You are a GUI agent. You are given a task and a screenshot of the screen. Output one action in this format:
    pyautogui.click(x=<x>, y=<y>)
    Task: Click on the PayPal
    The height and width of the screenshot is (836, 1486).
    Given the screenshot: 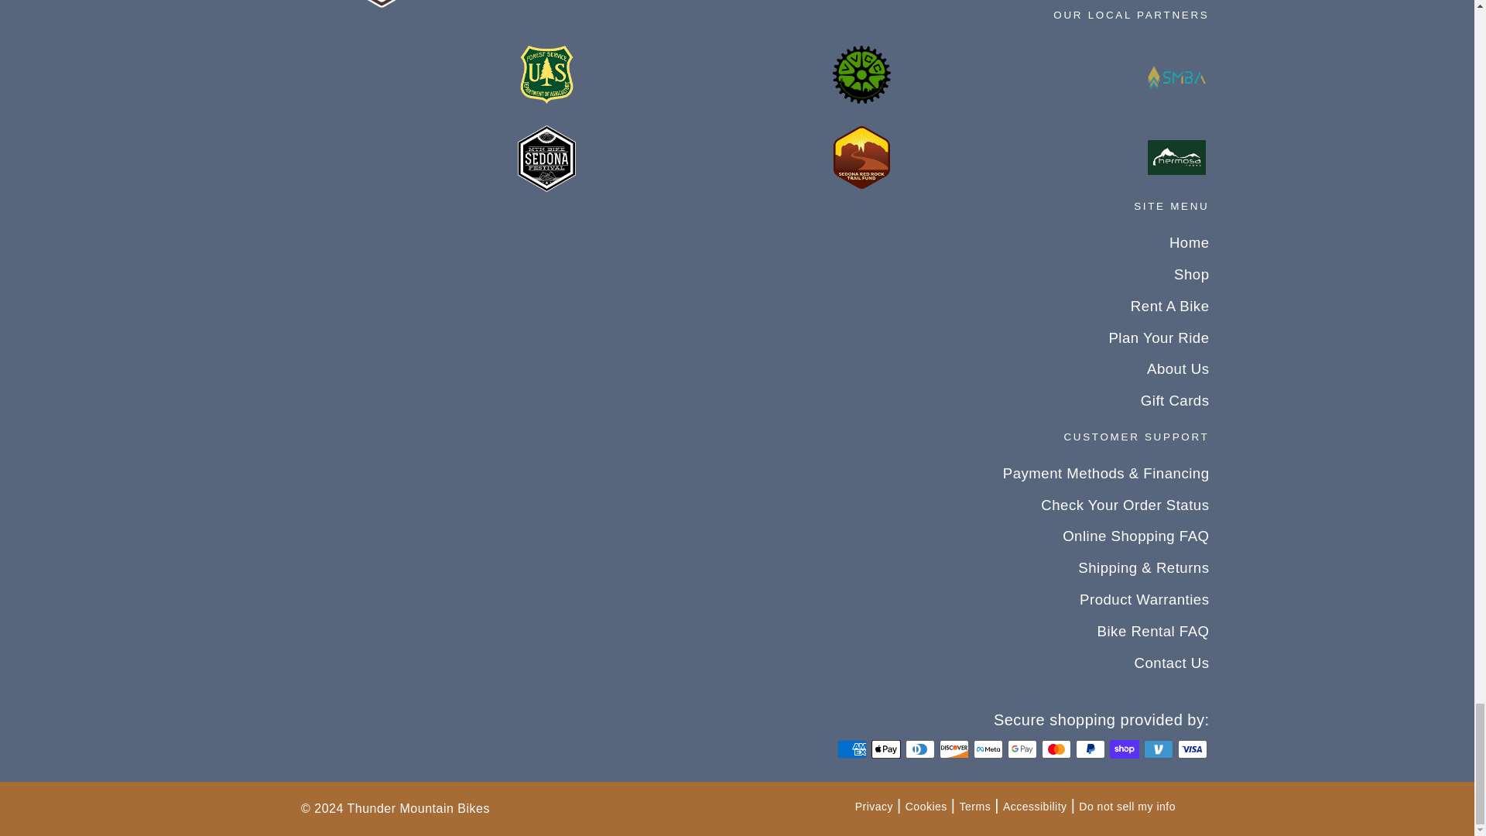 What is the action you would take?
    pyautogui.click(x=1091, y=749)
    